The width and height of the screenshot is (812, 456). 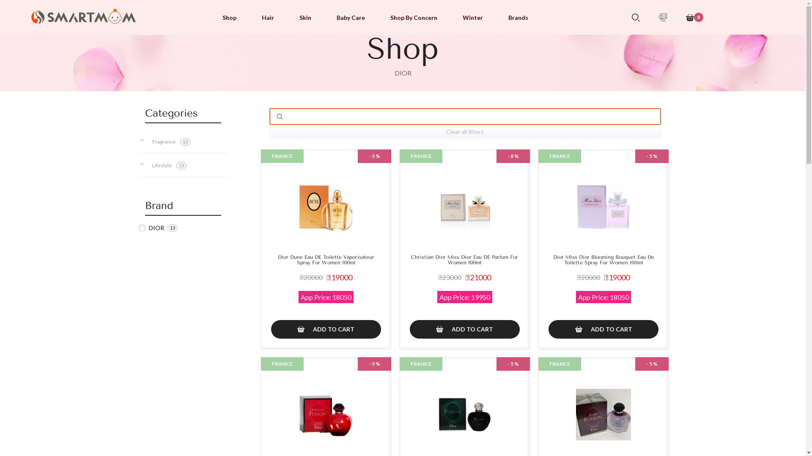 What do you see at coordinates (694, 17) in the screenshot?
I see `0` at bounding box center [694, 17].